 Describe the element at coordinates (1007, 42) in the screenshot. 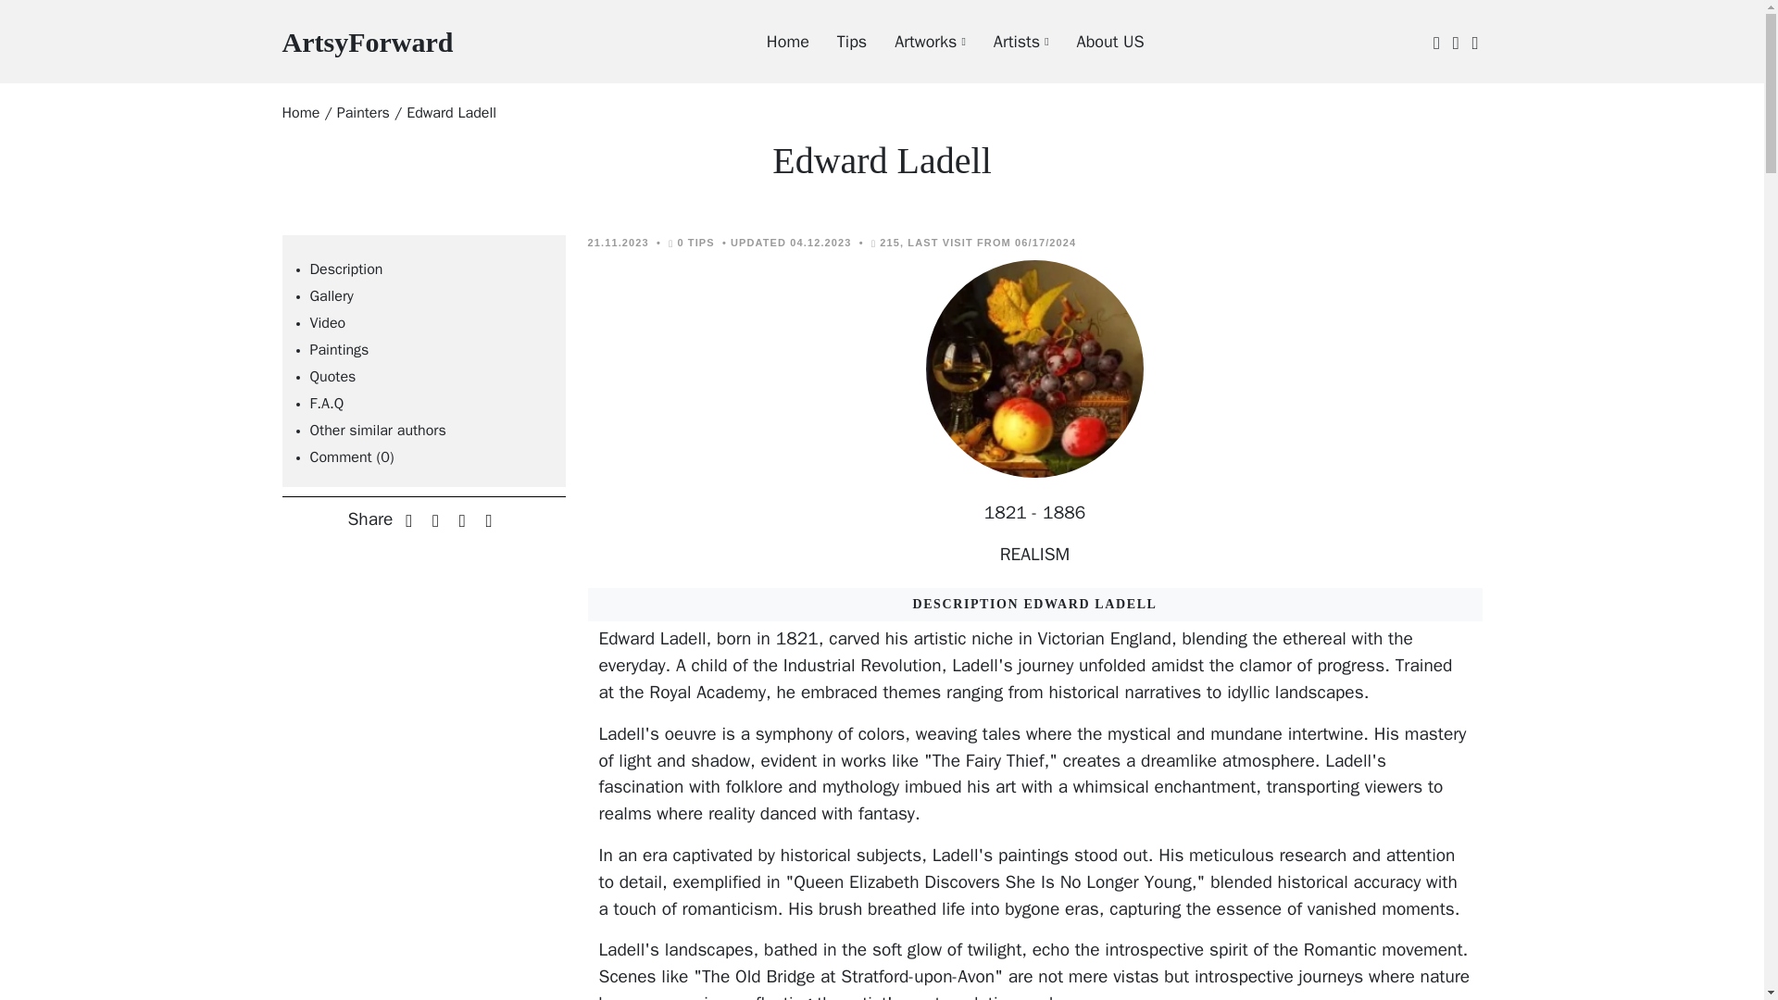

I see `Artists` at that location.